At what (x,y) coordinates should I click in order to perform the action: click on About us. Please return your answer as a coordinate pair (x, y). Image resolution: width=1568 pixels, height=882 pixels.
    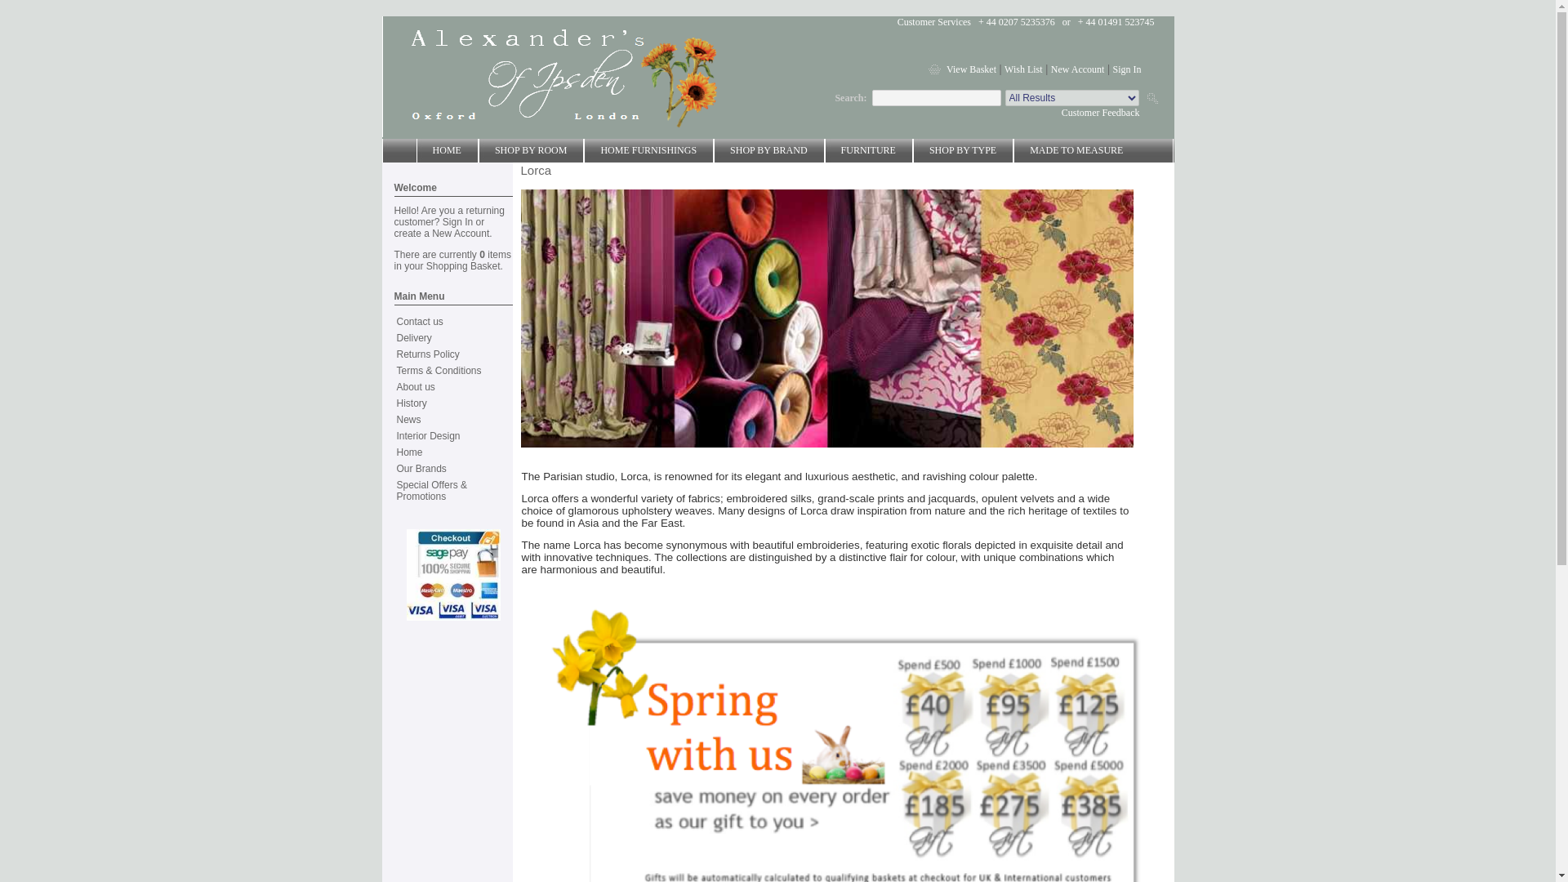
    Looking at the image, I should click on (416, 386).